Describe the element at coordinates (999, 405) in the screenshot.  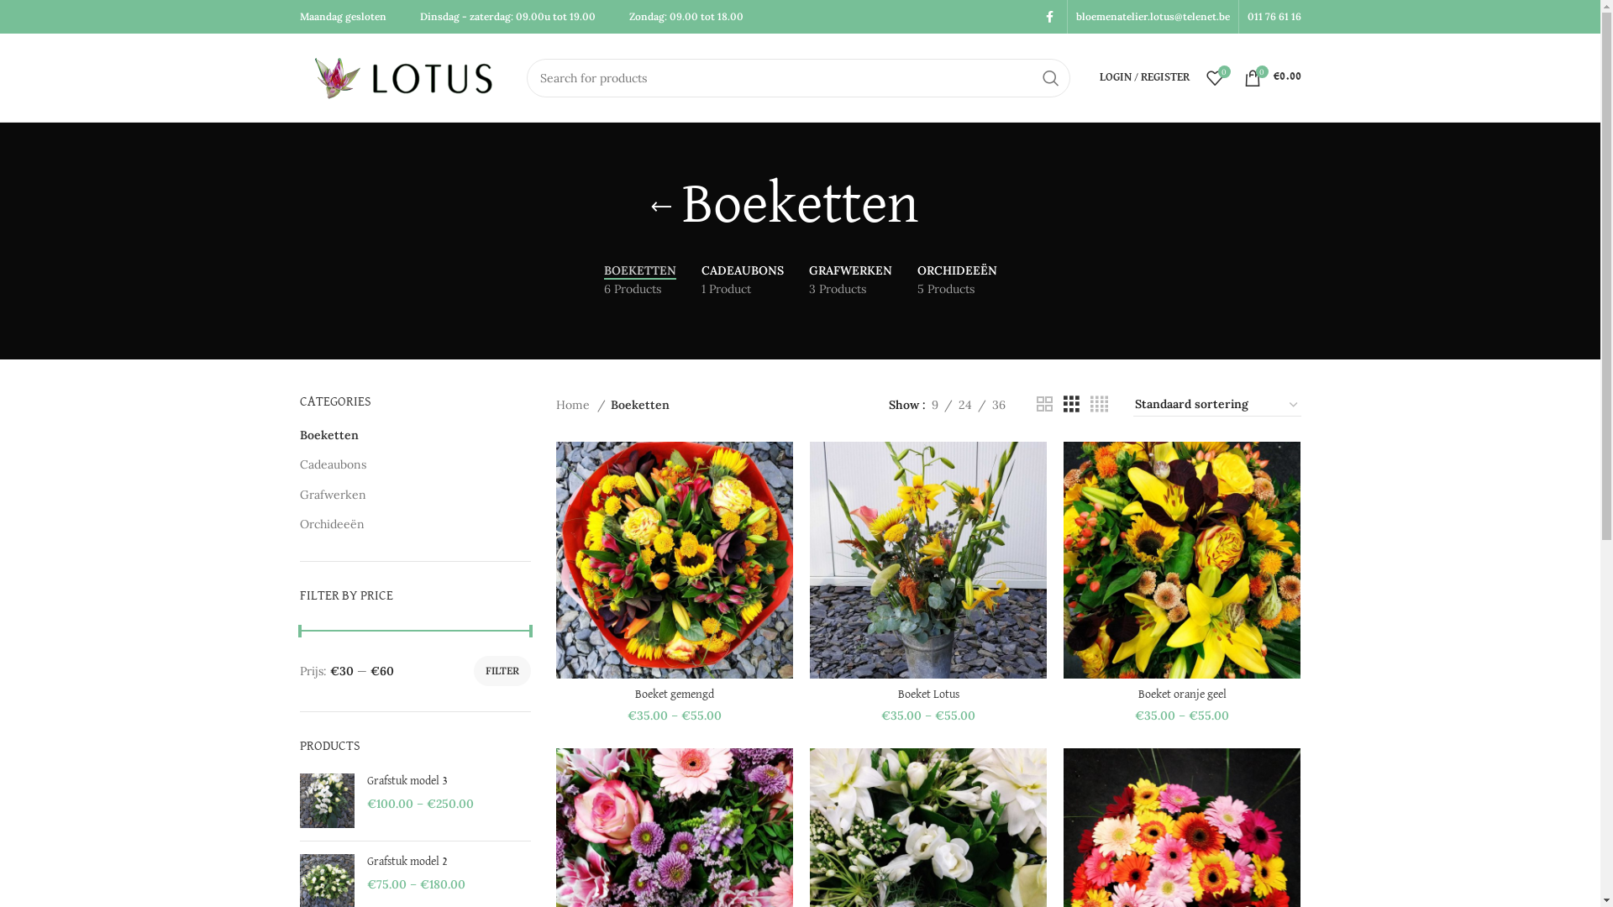
I see `36` at that location.